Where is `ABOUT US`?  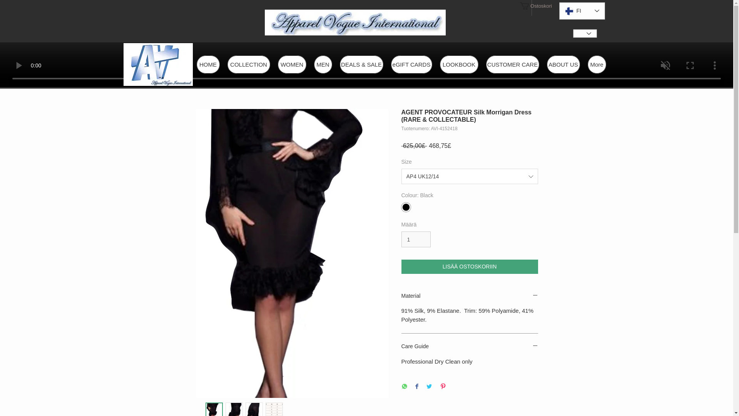 ABOUT US is located at coordinates (563, 64).